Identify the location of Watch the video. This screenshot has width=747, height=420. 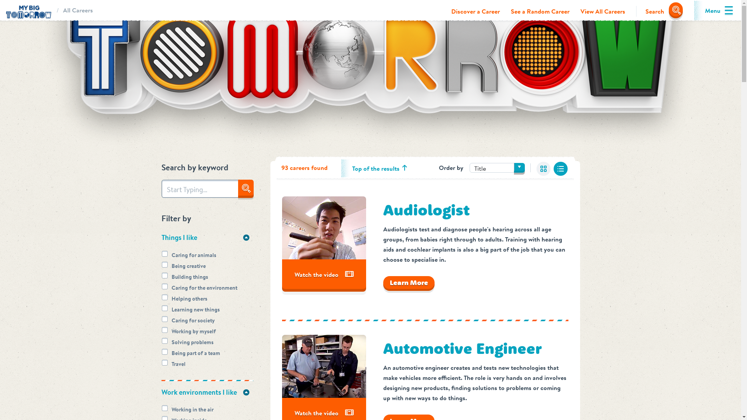
(324, 275).